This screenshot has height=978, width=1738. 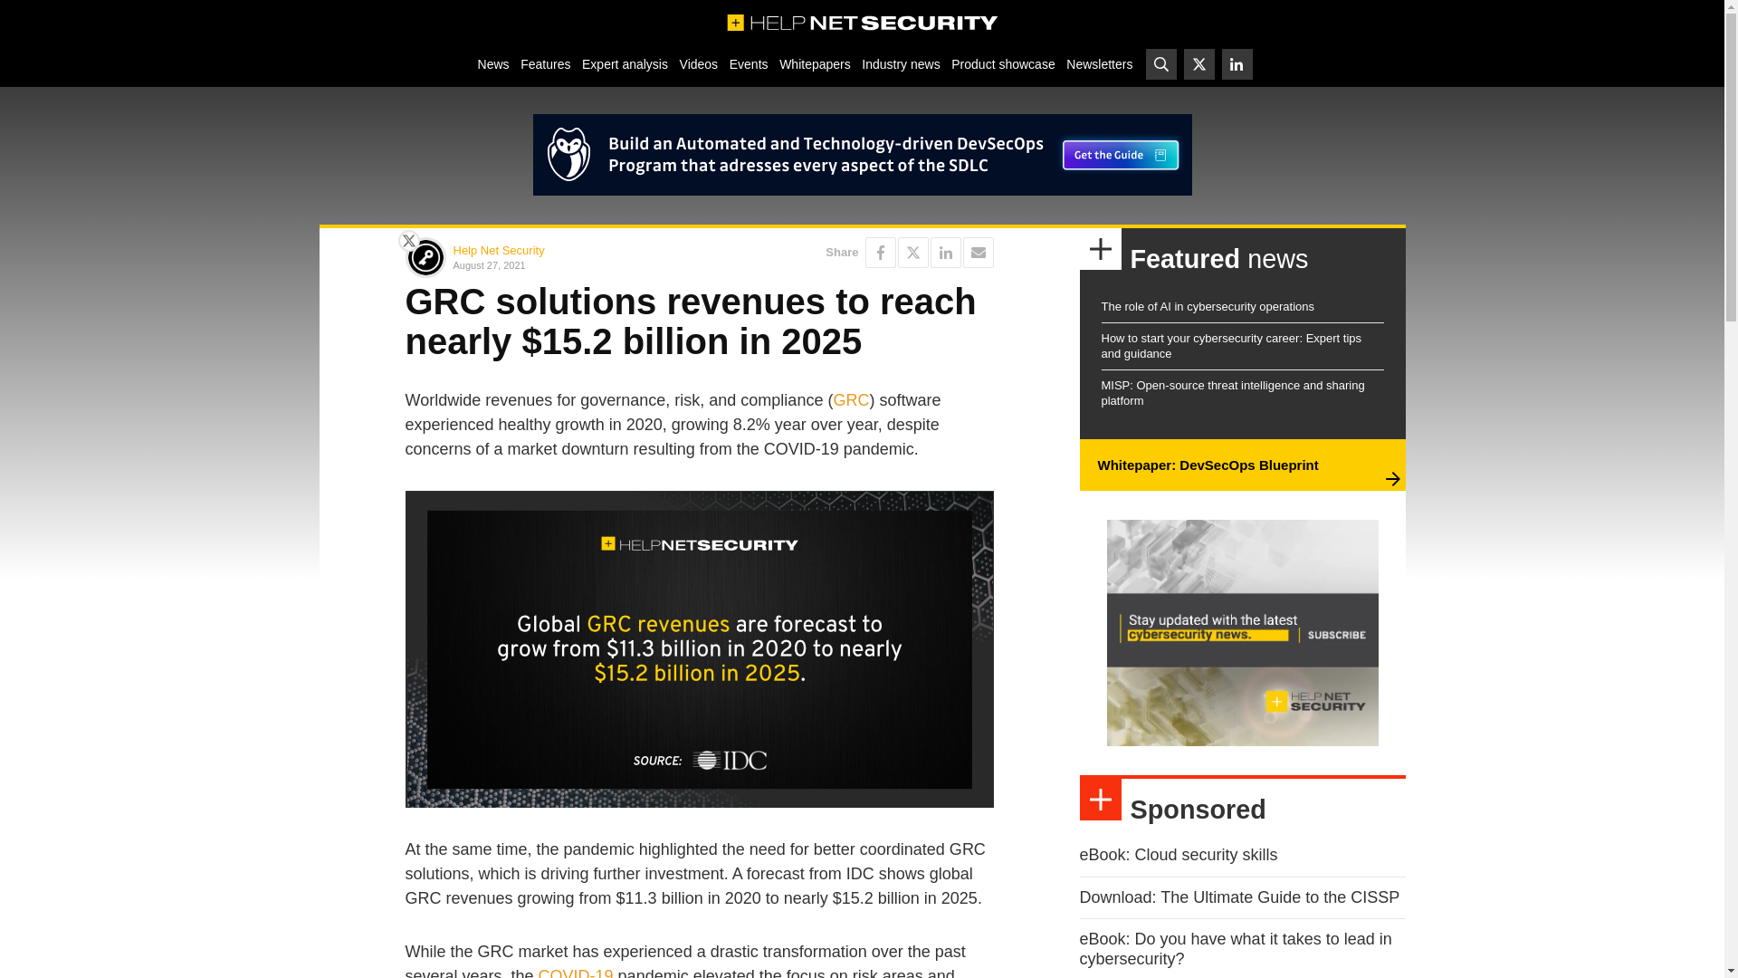 What do you see at coordinates (698, 63) in the screenshot?
I see `Videos` at bounding box center [698, 63].